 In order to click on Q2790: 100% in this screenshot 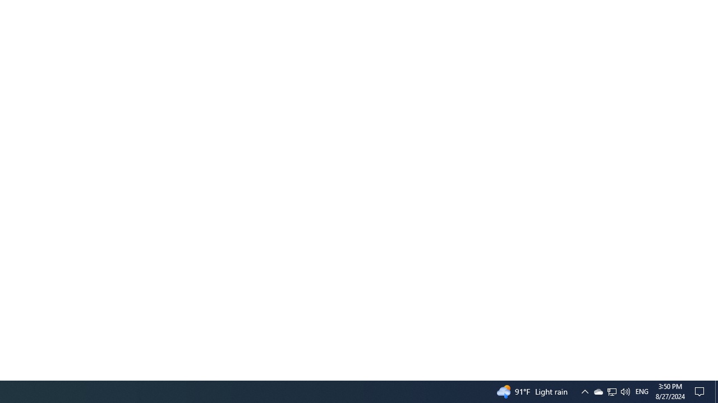, I will do `click(625, 392)`.